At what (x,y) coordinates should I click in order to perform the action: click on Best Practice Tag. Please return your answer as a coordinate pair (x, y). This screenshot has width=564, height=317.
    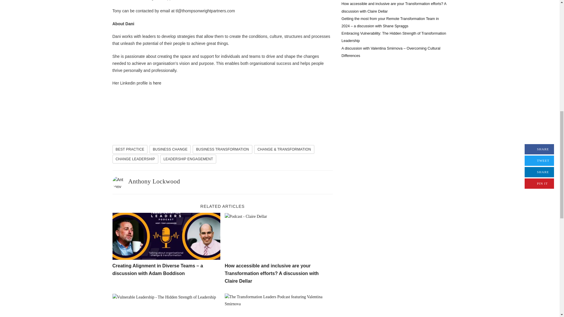
    Looking at the image, I should click on (130, 149).